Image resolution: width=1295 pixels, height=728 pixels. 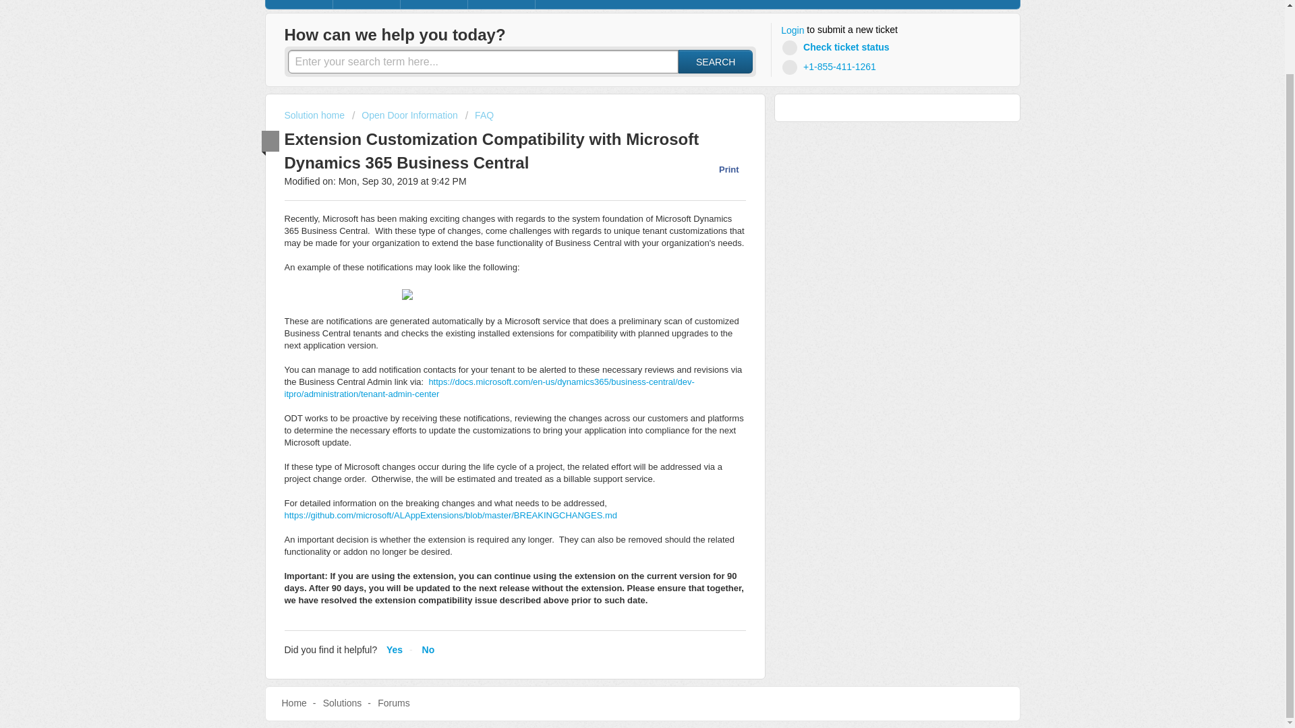 I want to click on Login, so click(x=792, y=31).